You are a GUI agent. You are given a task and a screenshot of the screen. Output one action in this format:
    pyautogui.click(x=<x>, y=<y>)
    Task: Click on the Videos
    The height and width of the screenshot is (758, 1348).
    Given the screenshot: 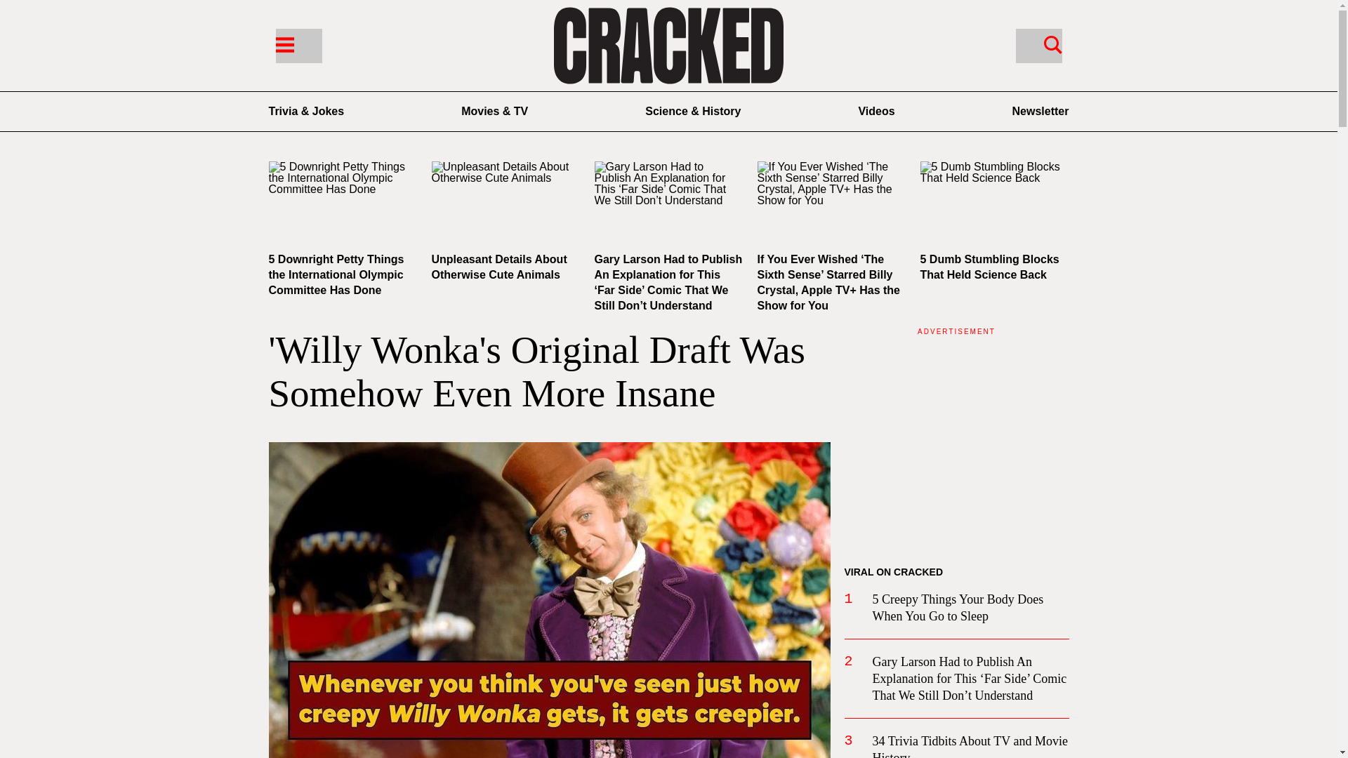 What is the action you would take?
    pyautogui.click(x=876, y=111)
    